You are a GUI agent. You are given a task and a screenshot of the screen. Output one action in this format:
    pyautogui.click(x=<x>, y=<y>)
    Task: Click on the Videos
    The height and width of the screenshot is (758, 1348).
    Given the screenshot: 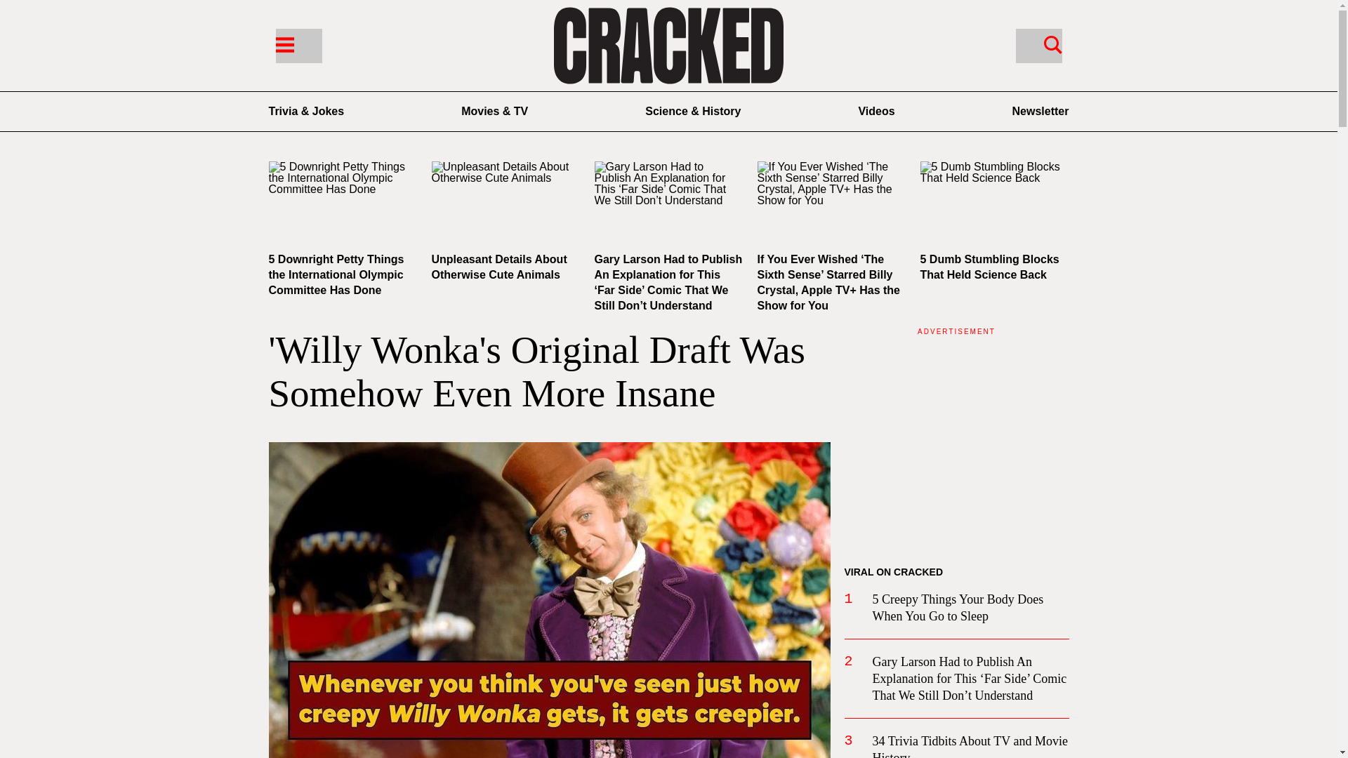 What is the action you would take?
    pyautogui.click(x=876, y=111)
    